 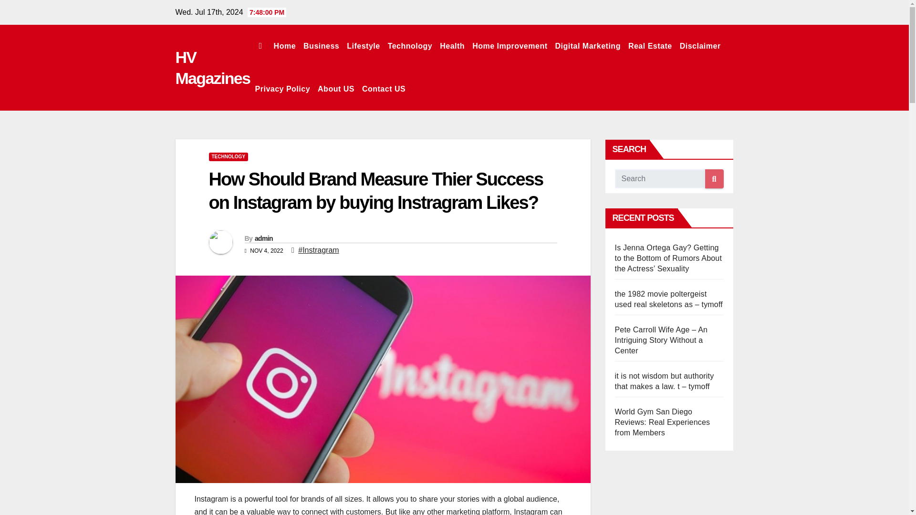 I want to click on Home improvement, so click(x=510, y=46).